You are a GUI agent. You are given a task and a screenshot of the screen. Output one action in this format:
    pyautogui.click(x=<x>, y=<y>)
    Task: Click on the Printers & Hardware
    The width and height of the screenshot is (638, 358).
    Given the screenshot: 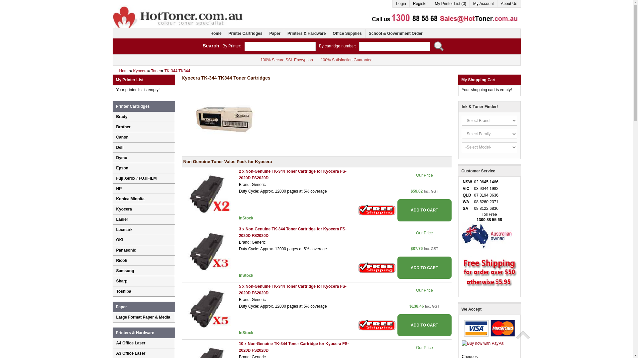 What is the action you would take?
    pyautogui.click(x=135, y=333)
    